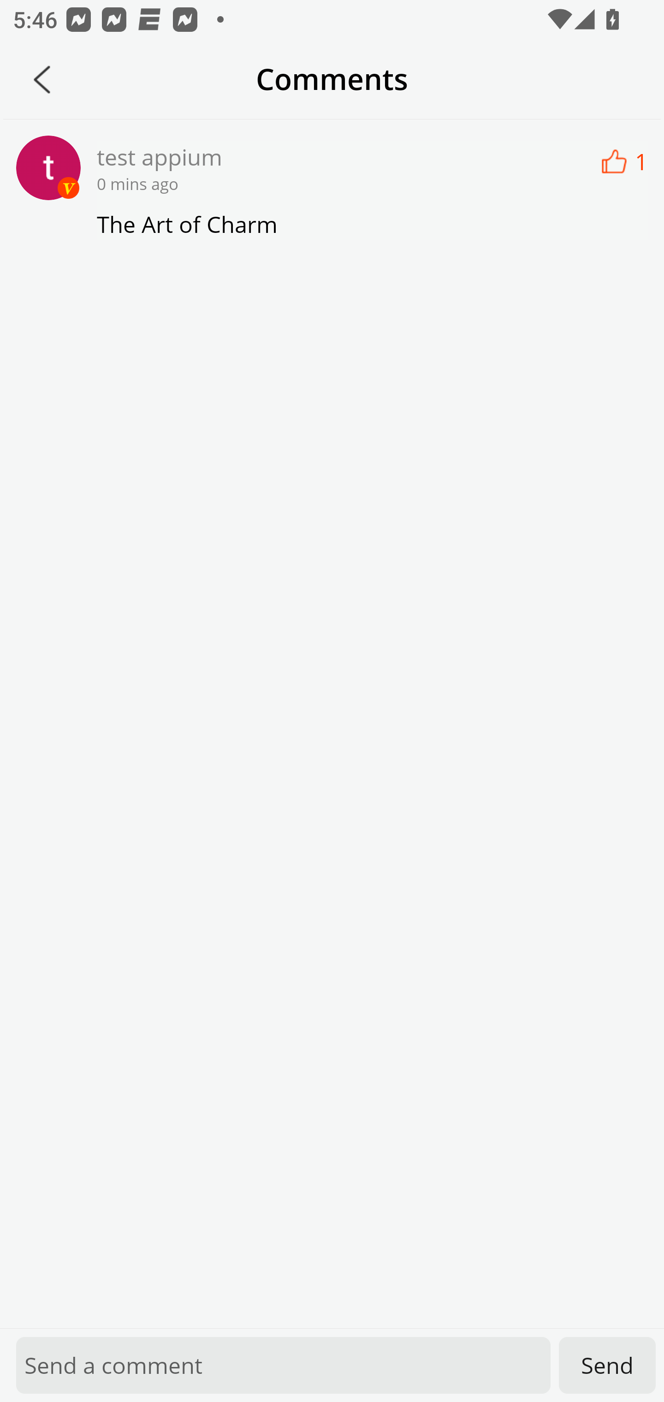 The height and width of the screenshot is (1402, 664). Describe the element at coordinates (283, 1365) in the screenshot. I see `Send a comment` at that location.